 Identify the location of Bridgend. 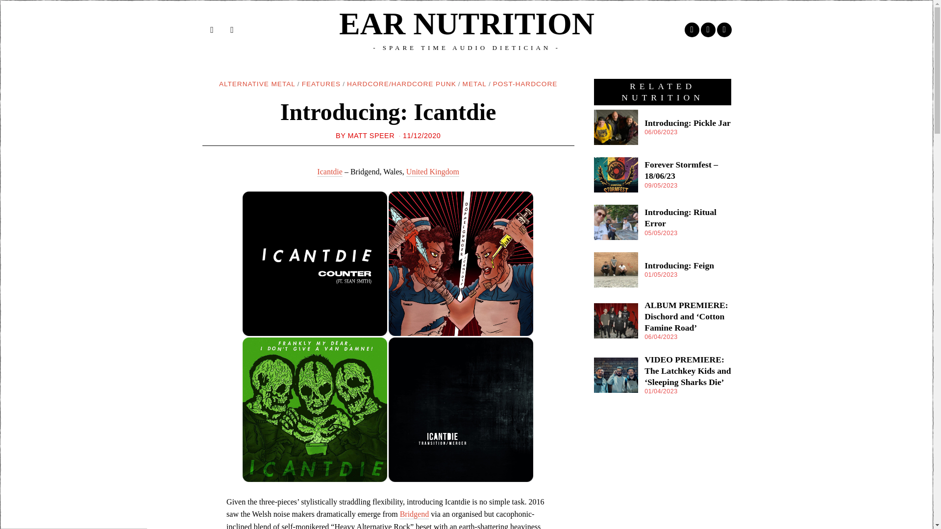
(415, 514).